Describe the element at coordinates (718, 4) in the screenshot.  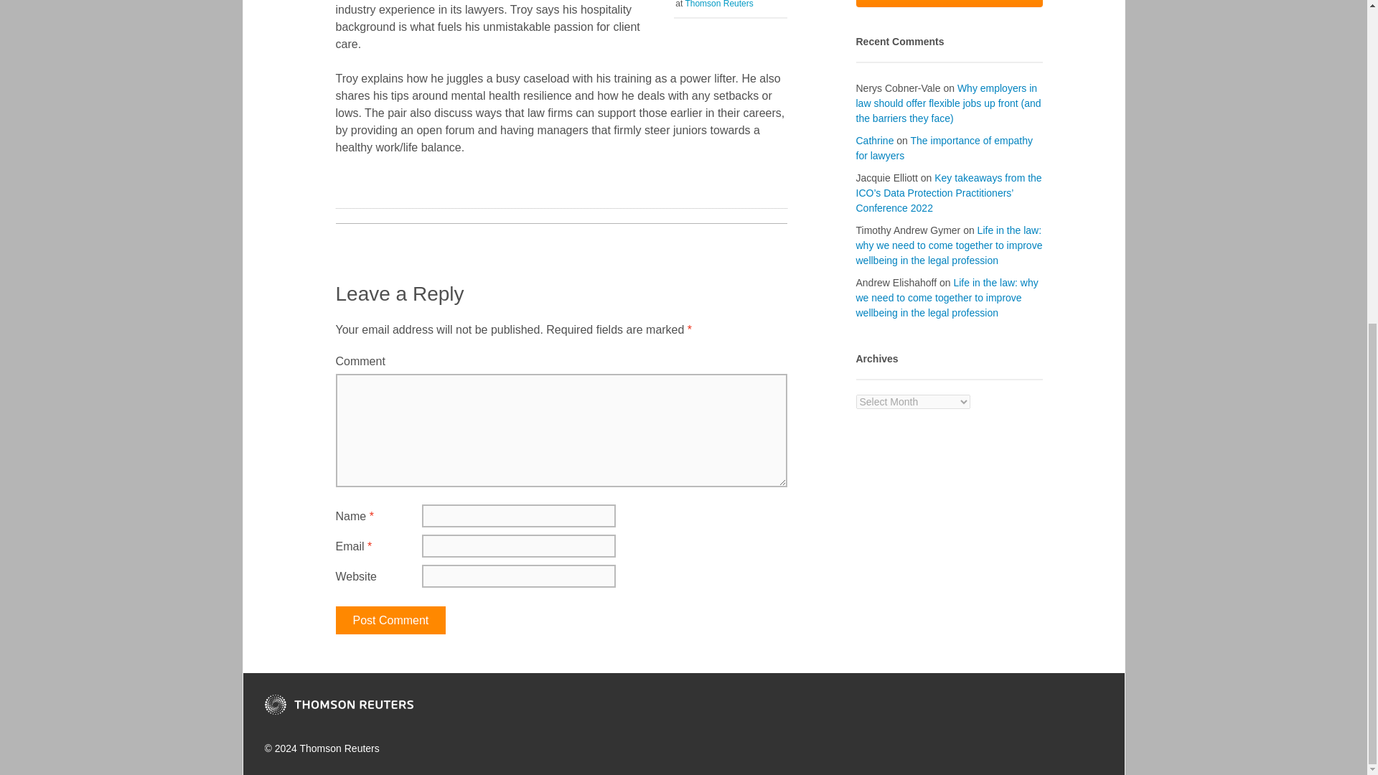
I see `Thomson Reuters` at that location.